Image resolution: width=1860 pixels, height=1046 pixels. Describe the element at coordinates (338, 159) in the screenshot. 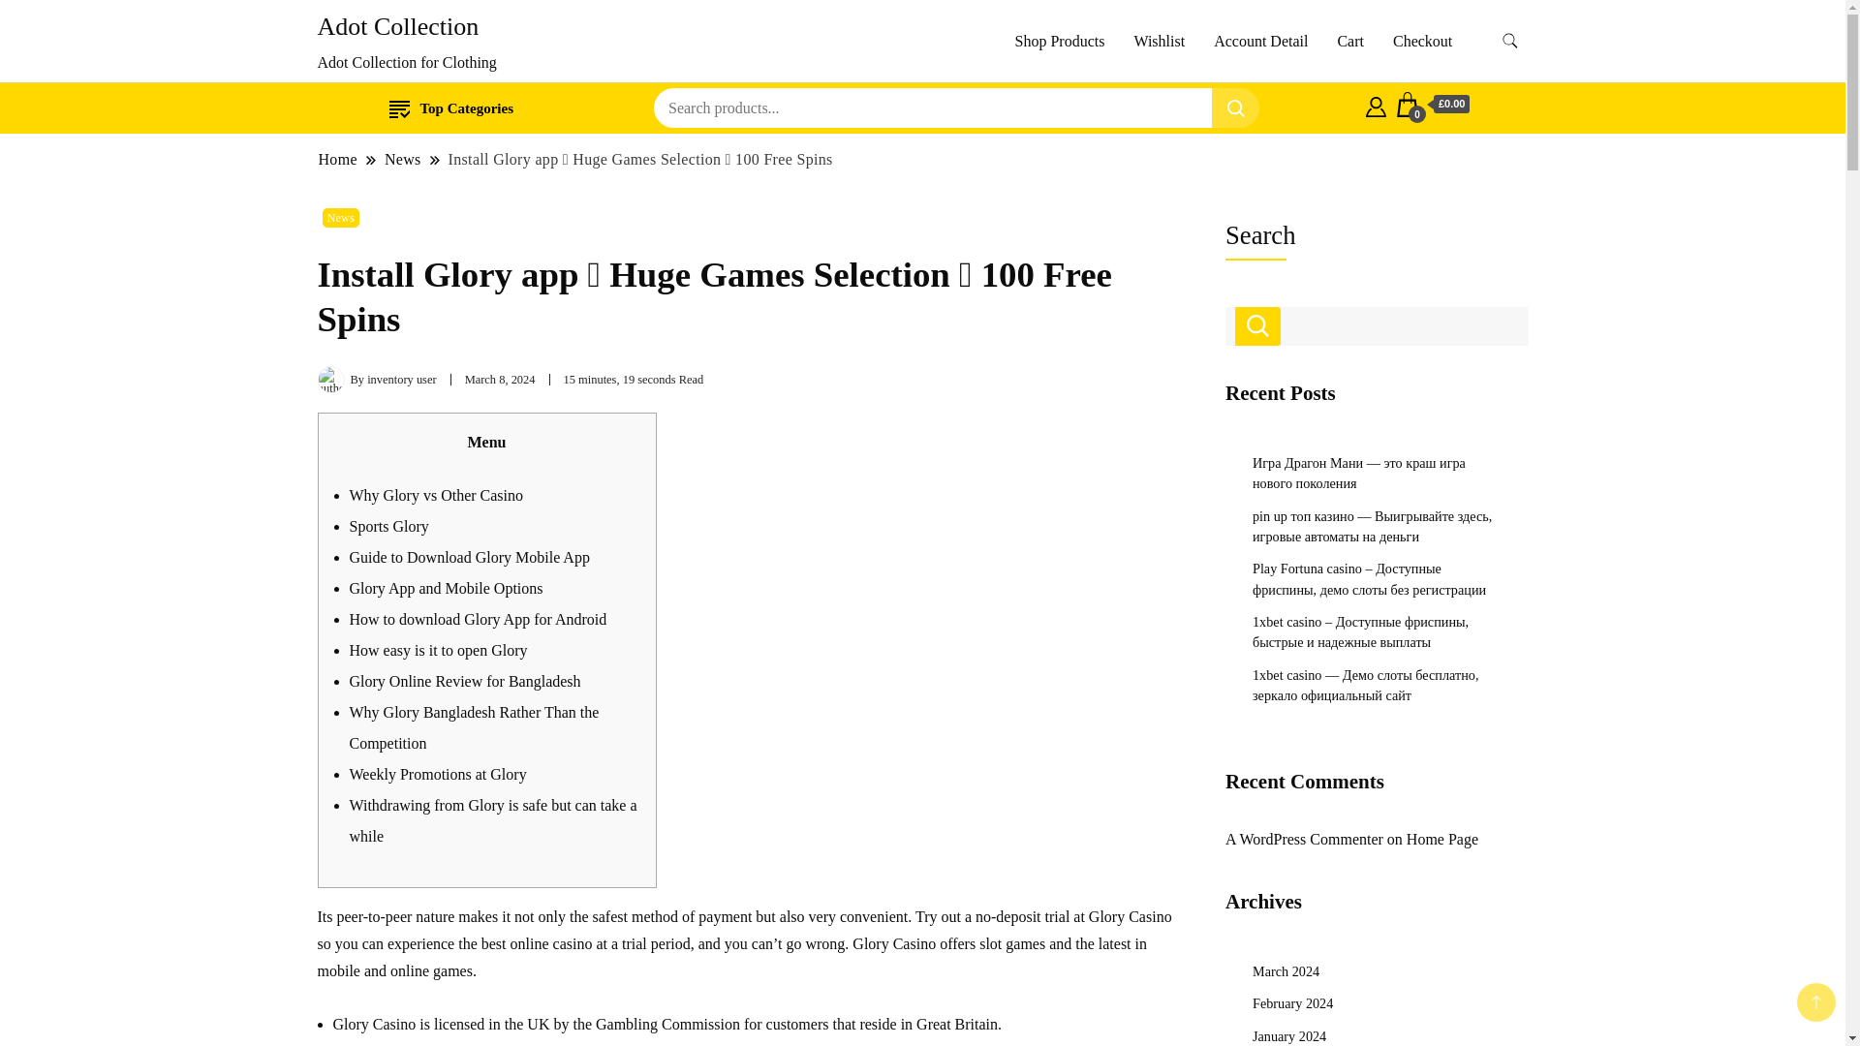

I see `Home` at that location.